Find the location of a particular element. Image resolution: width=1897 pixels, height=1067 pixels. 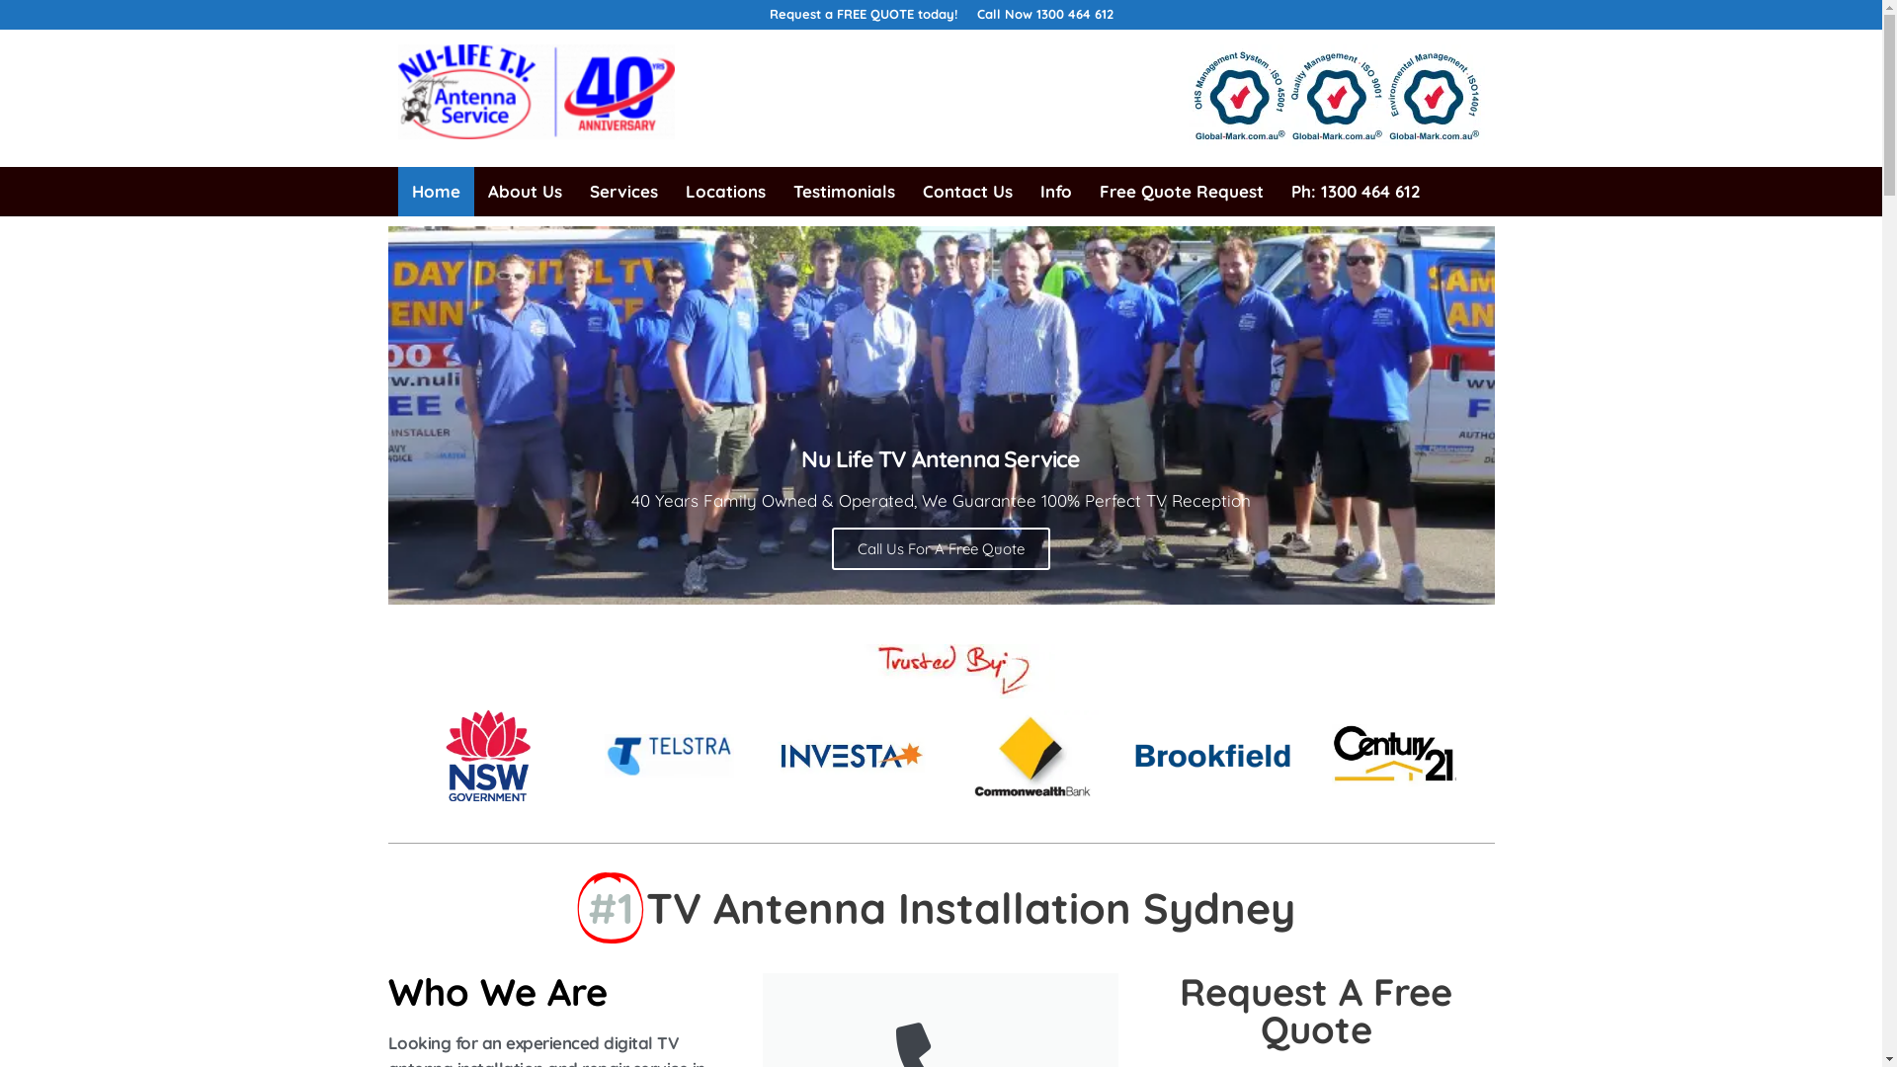

Locations is located at coordinates (725, 192).